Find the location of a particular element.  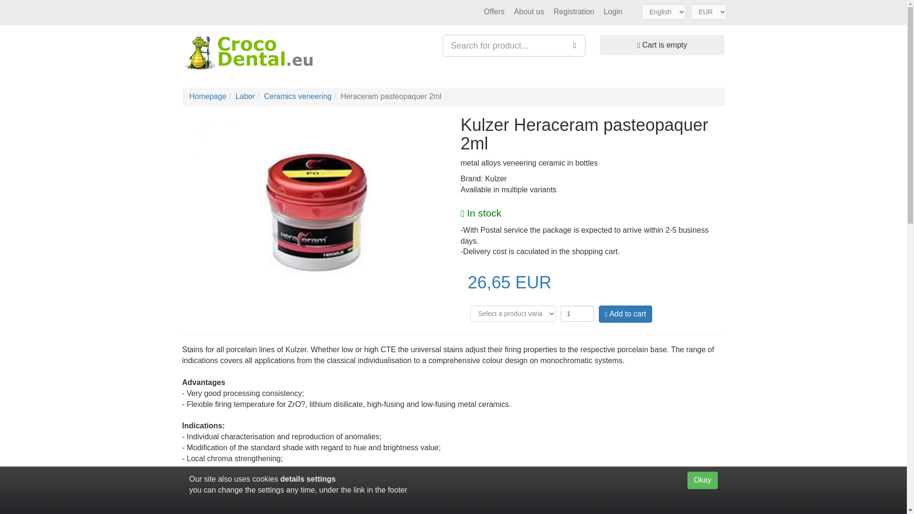

Cart is empty is located at coordinates (662, 45).